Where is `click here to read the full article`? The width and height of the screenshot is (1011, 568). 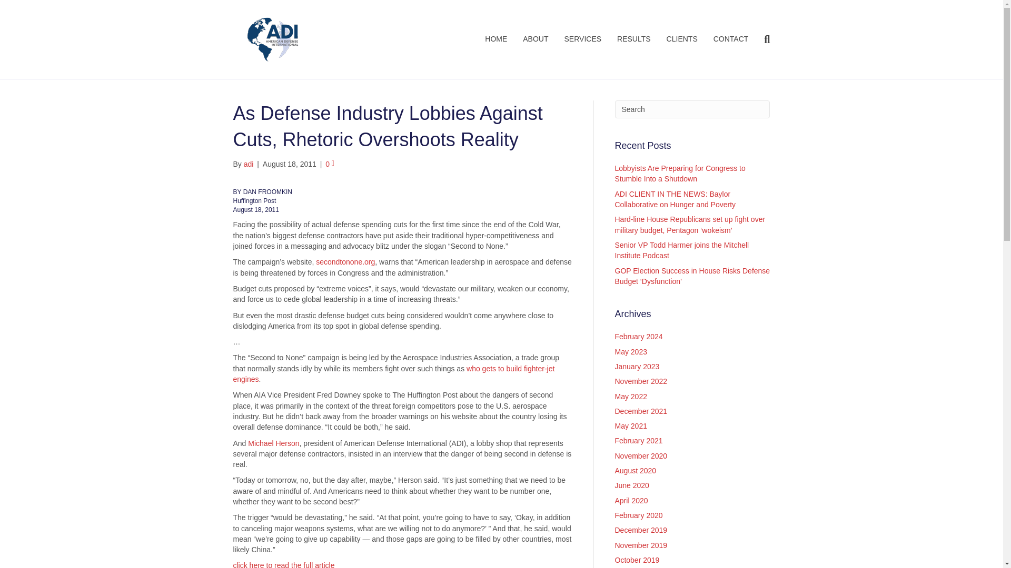
click here to read the full article is located at coordinates (283, 565).